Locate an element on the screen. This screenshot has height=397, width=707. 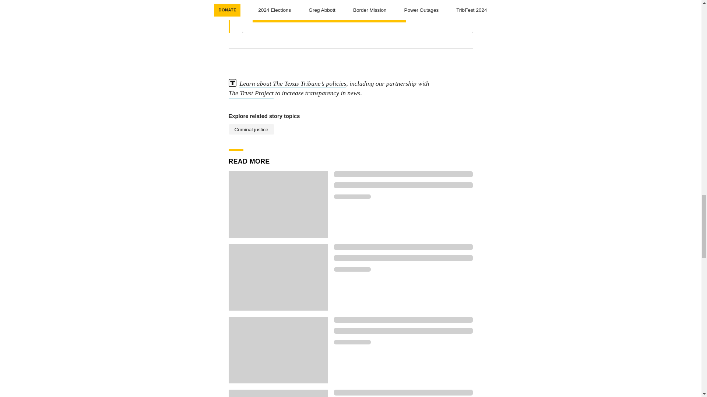
Loading indicator is located at coordinates (352, 197).